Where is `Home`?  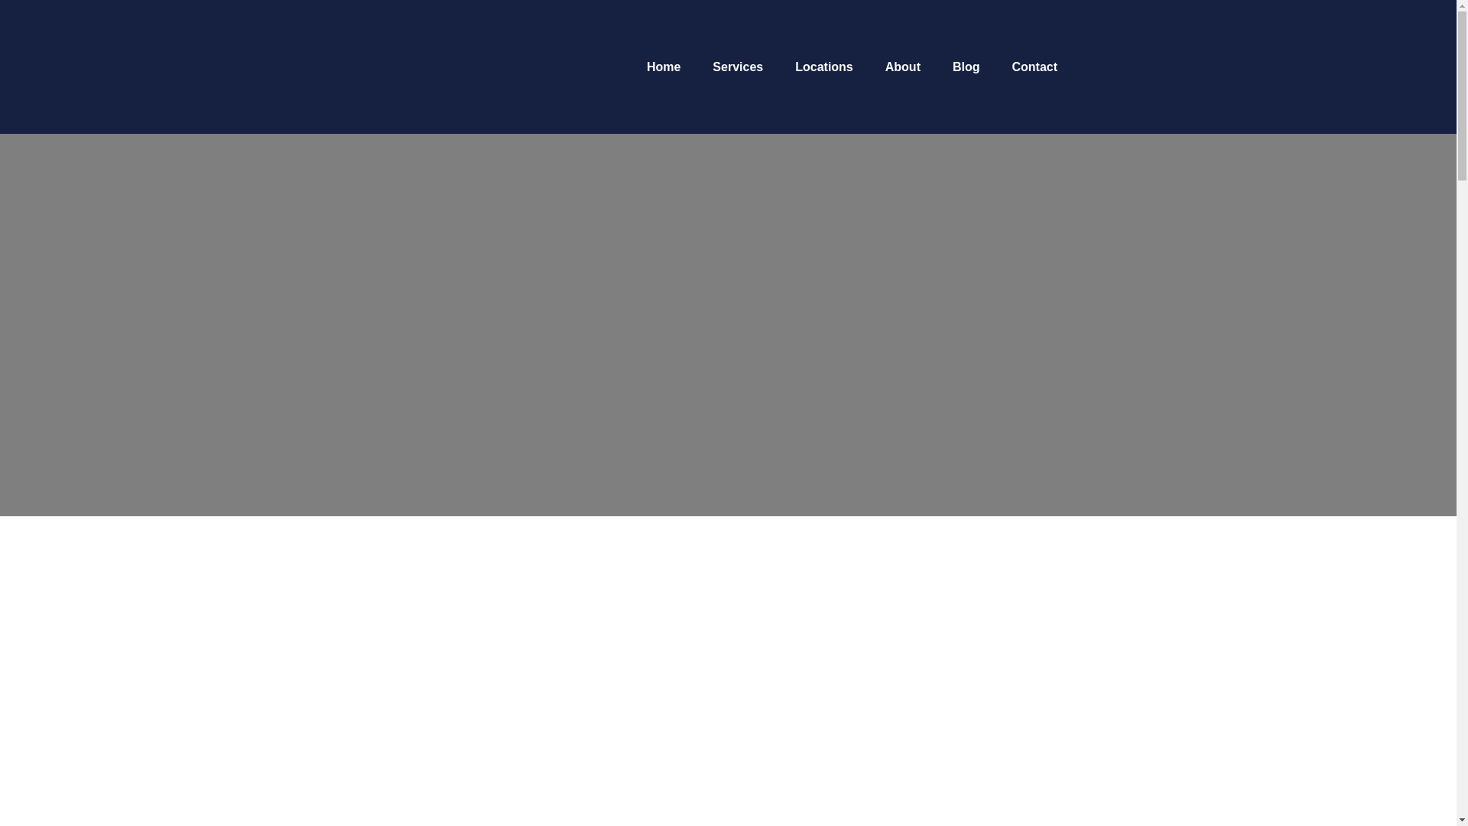 Home is located at coordinates (664, 67).